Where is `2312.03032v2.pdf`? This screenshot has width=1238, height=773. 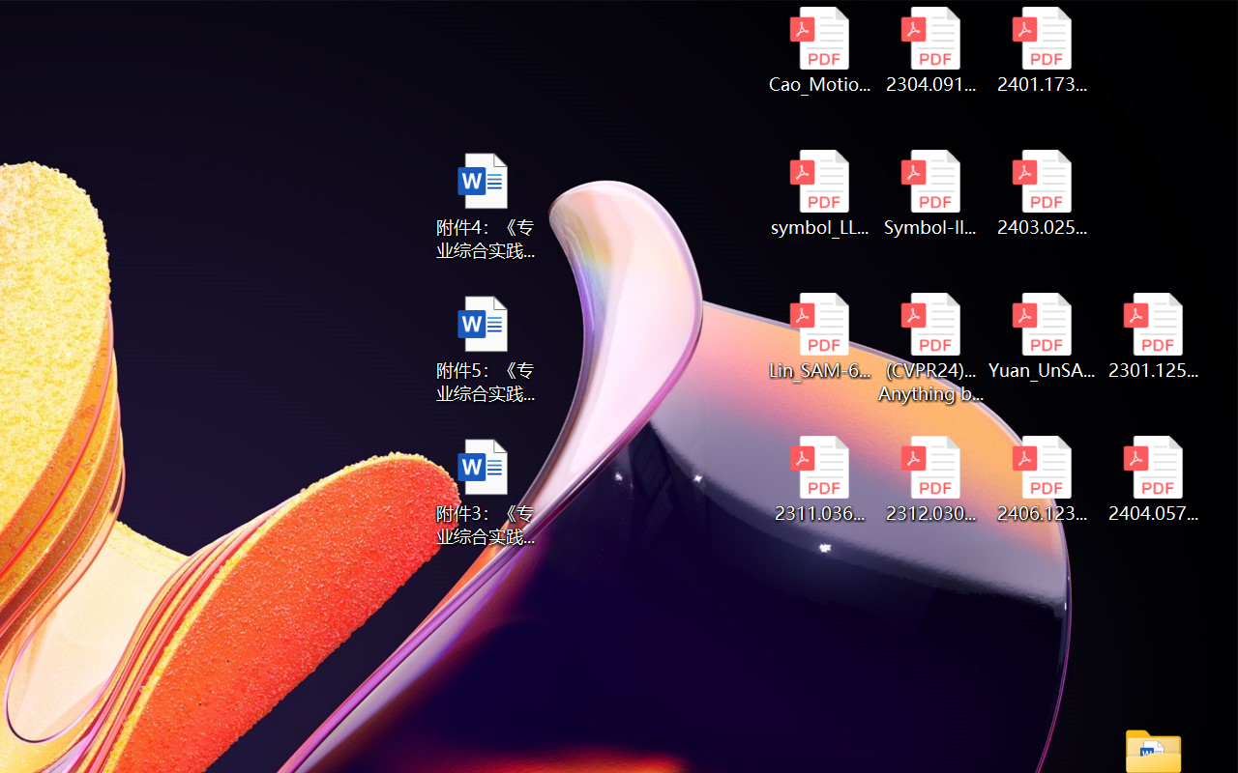
2312.03032v2.pdf is located at coordinates (930, 479).